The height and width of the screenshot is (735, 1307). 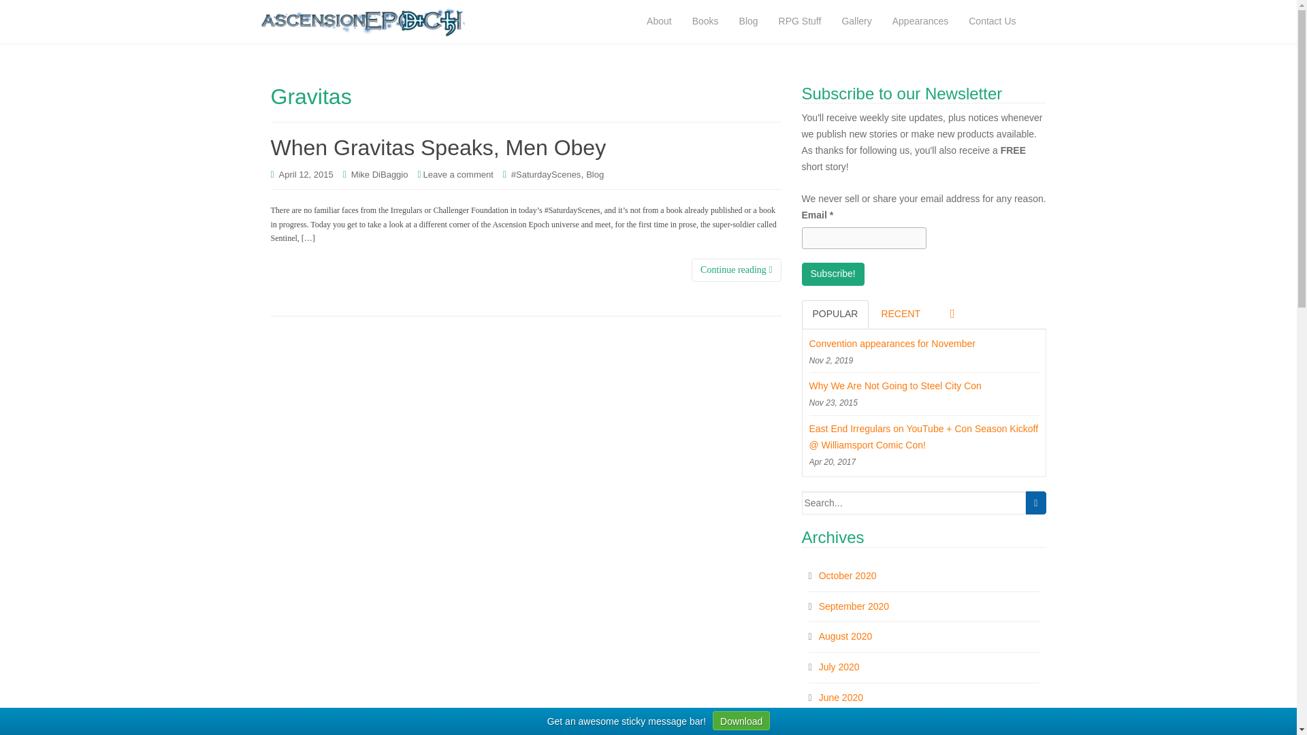 I want to click on Blog, so click(x=749, y=22).